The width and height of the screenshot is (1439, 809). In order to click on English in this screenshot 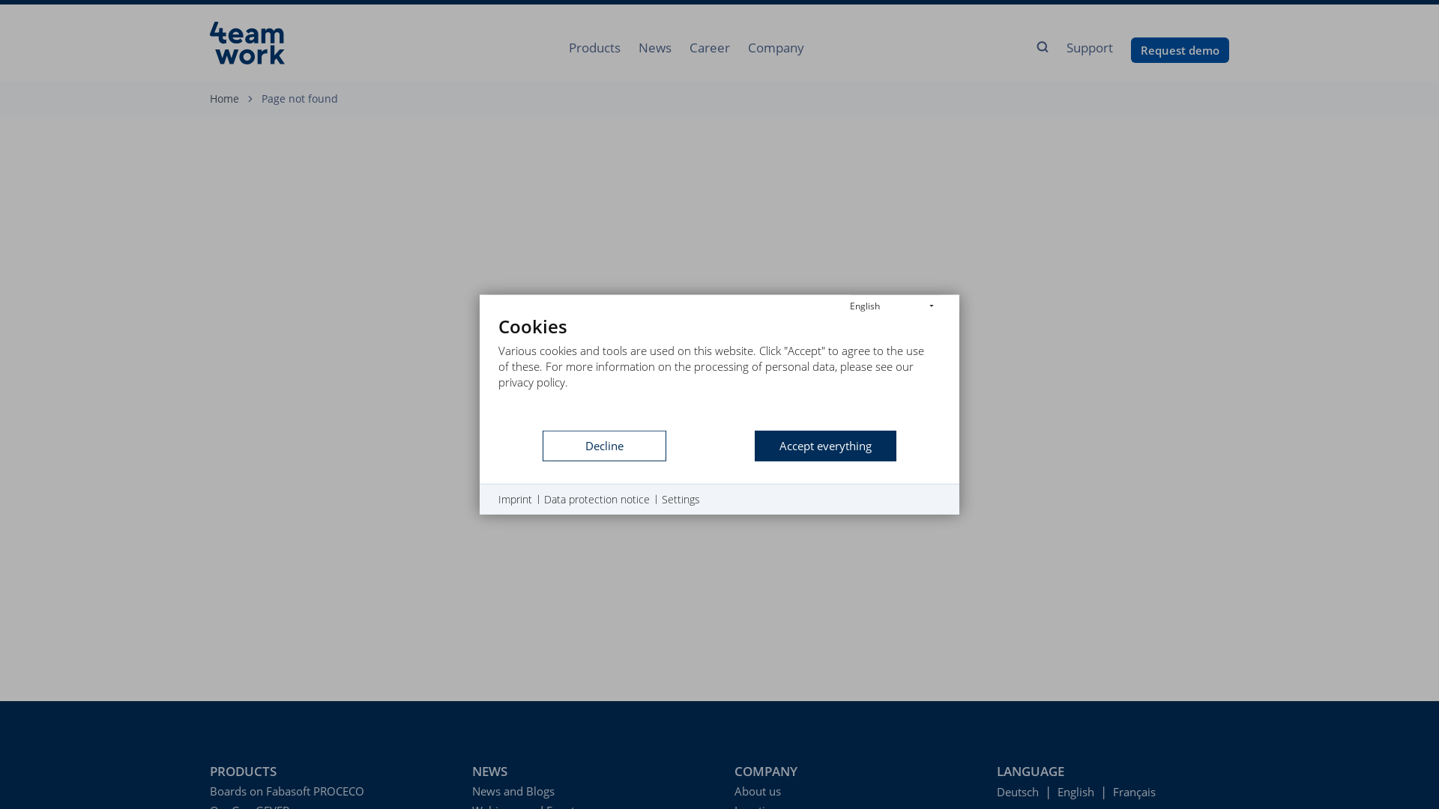, I will do `click(1076, 792)`.